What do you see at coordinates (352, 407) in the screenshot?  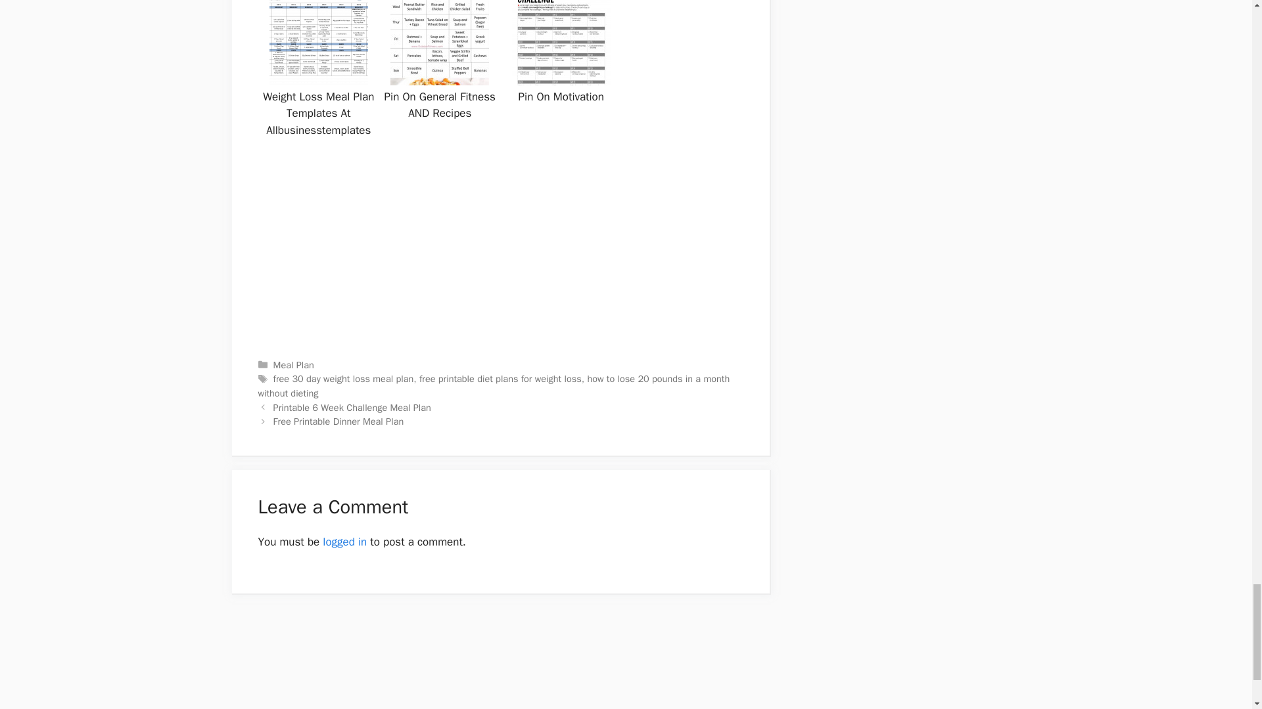 I see `Printable 6 Week Challenge Meal Plan` at bounding box center [352, 407].